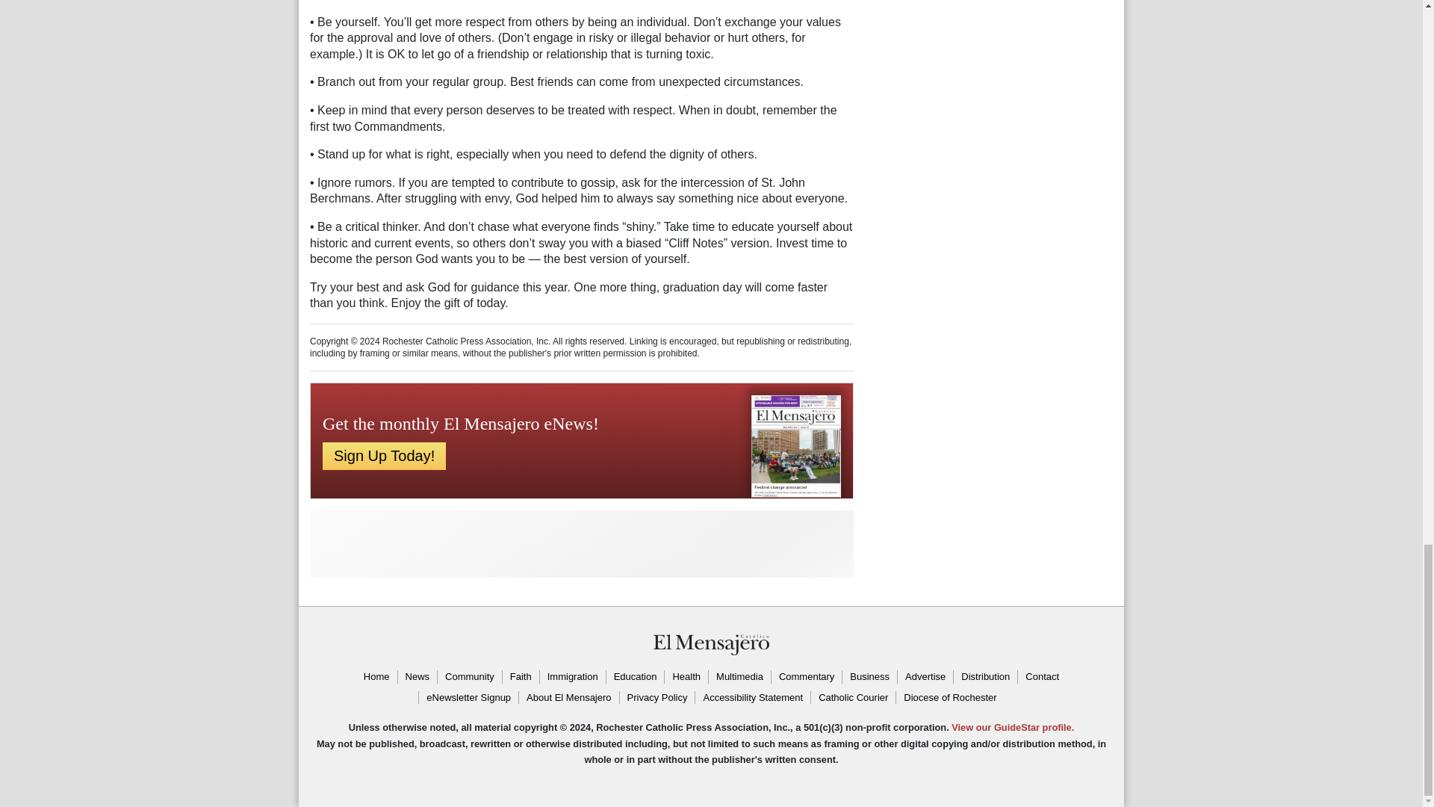  Describe the element at coordinates (572, 677) in the screenshot. I see `Immigration` at that location.